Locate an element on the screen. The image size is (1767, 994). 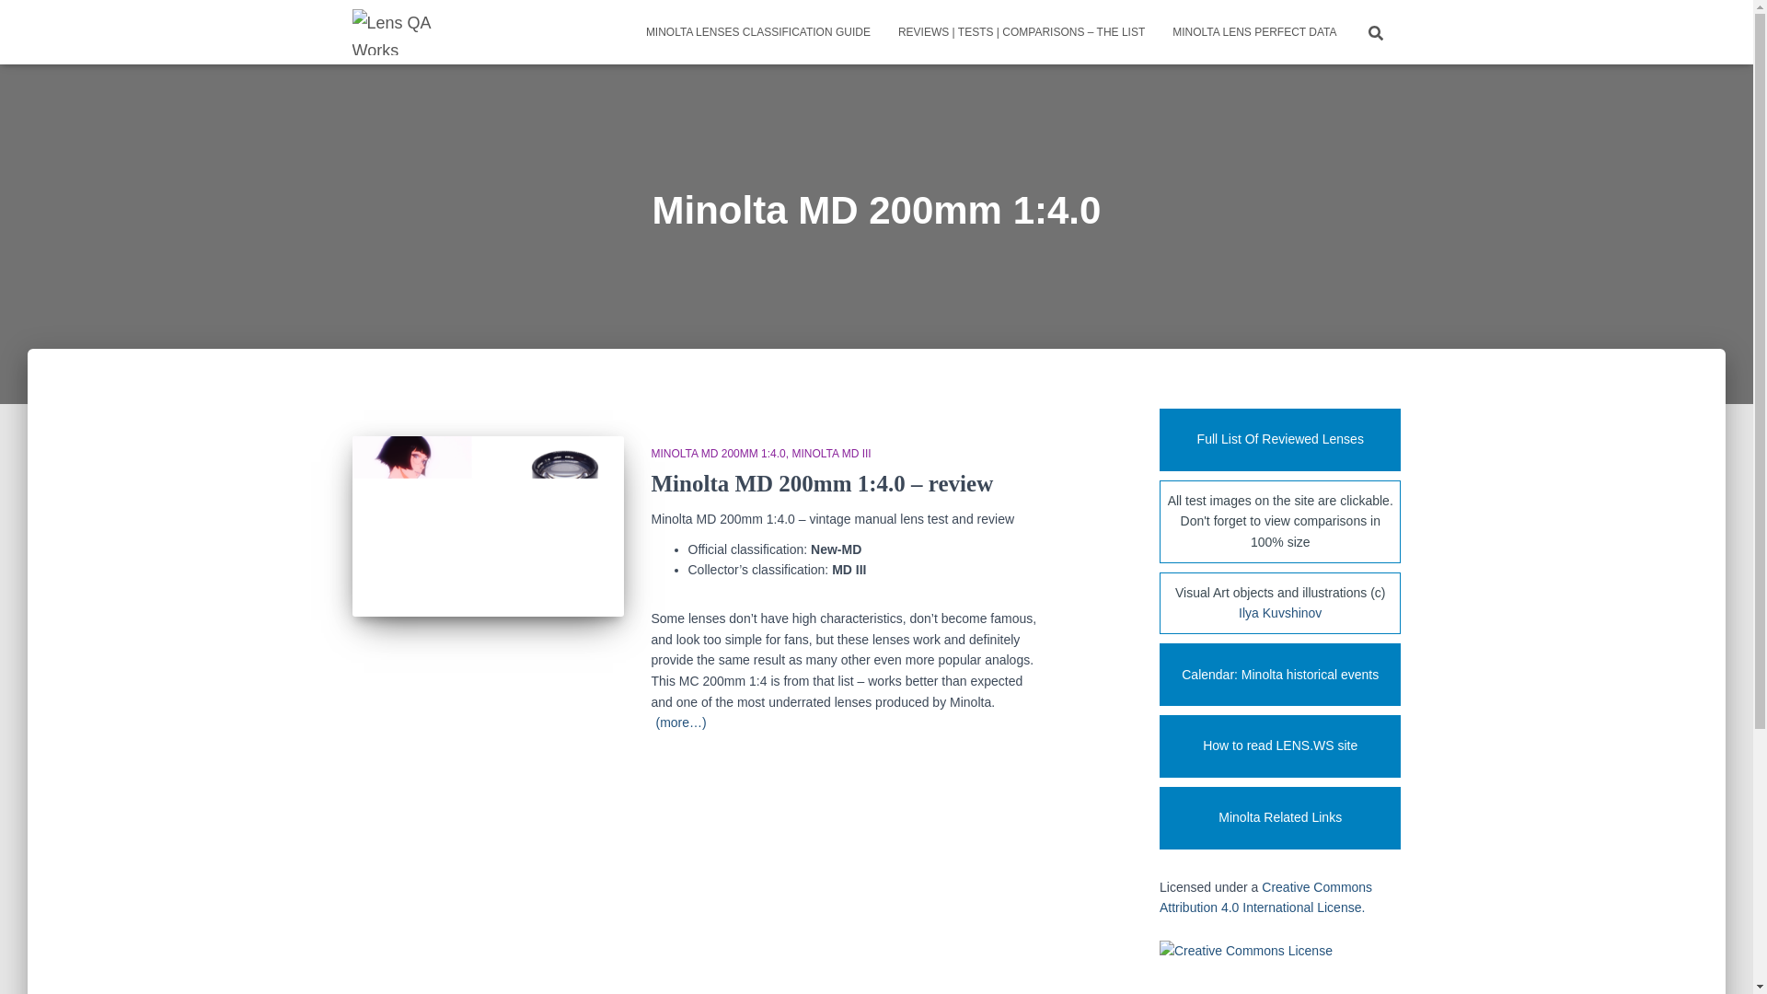
MINOLTA MD III is located at coordinates (831, 454).